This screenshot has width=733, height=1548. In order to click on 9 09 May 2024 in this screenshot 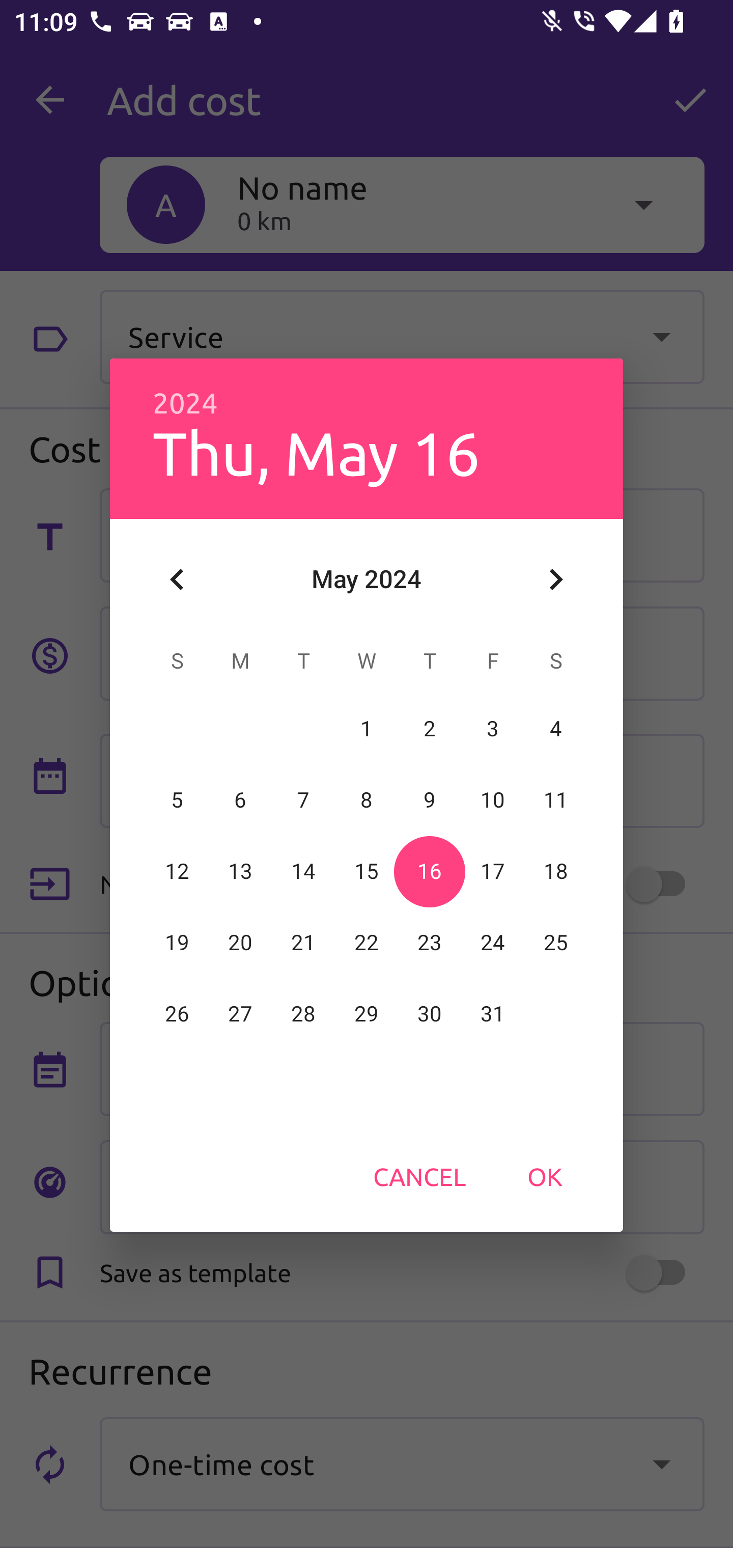, I will do `click(429, 800)`.